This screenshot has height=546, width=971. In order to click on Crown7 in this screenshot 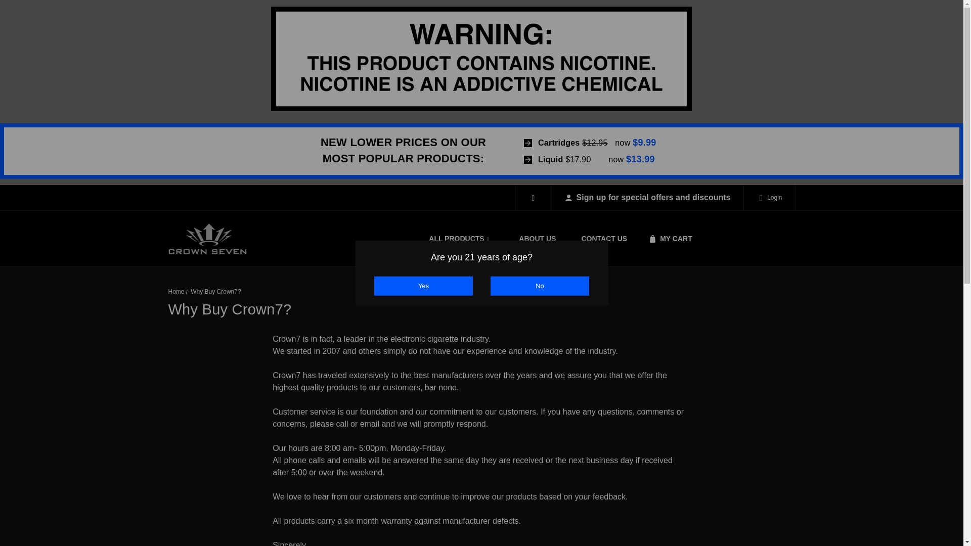, I will do `click(207, 239)`.